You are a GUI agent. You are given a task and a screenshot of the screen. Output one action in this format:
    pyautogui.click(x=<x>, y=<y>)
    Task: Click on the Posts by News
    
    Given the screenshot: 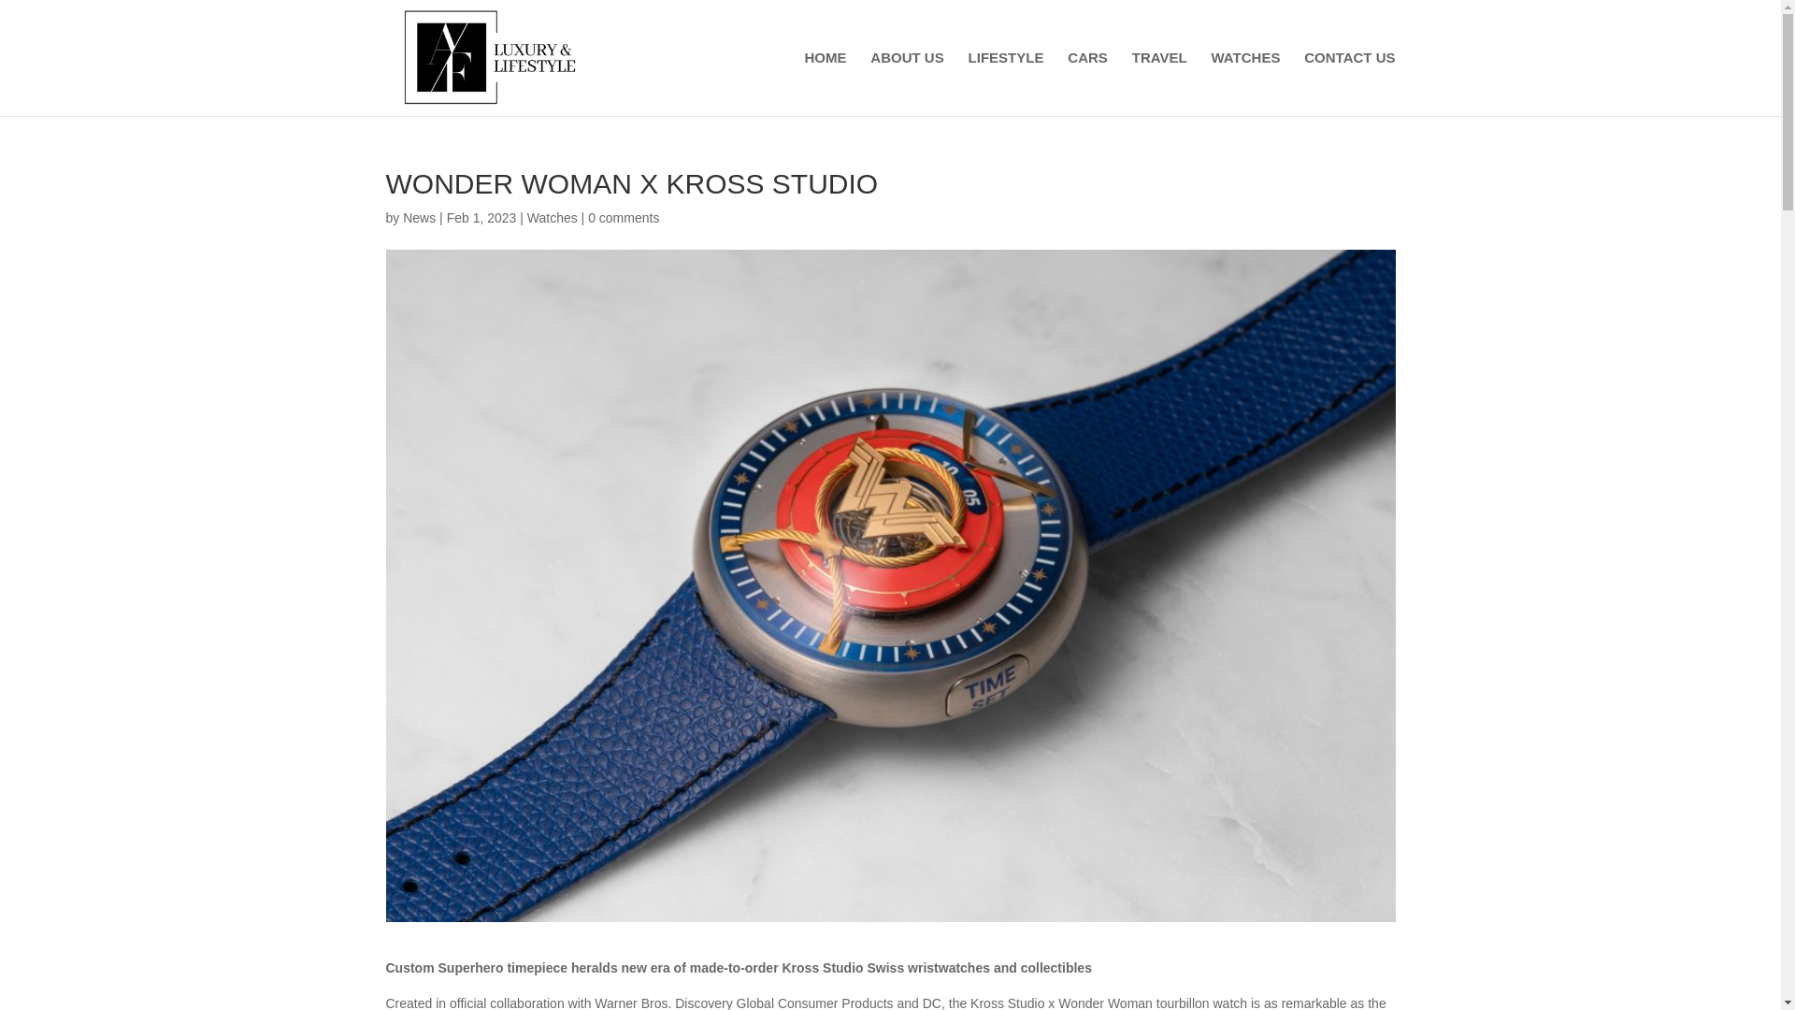 What is the action you would take?
    pyautogui.click(x=419, y=217)
    